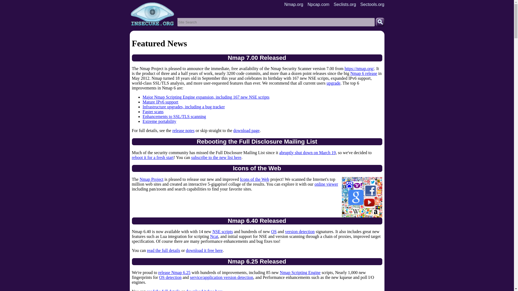 This screenshot has height=291, width=518. What do you see at coordinates (160, 102) in the screenshot?
I see `Mature IPv6 support` at bounding box center [160, 102].